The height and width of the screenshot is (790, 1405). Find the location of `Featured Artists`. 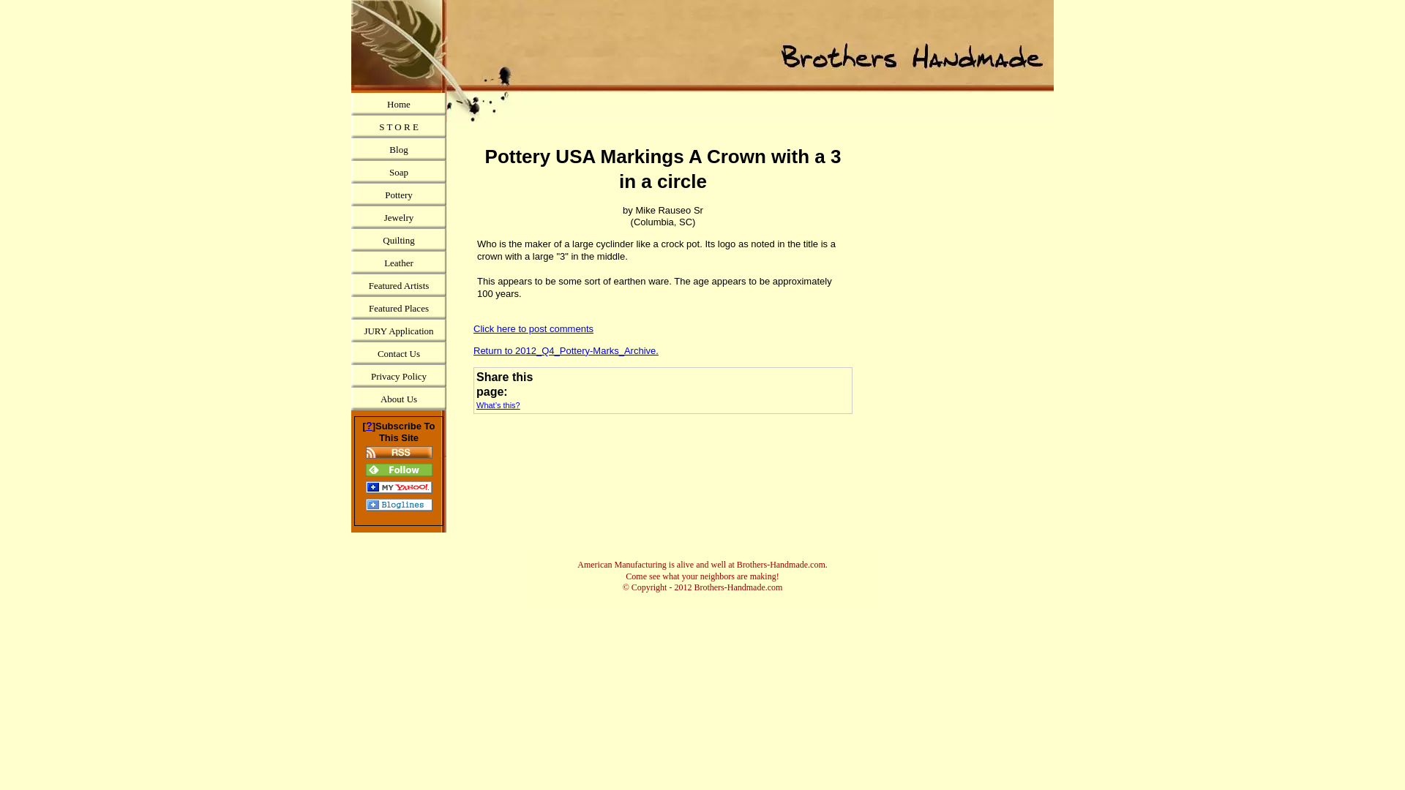

Featured Artists is located at coordinates (399, 285).